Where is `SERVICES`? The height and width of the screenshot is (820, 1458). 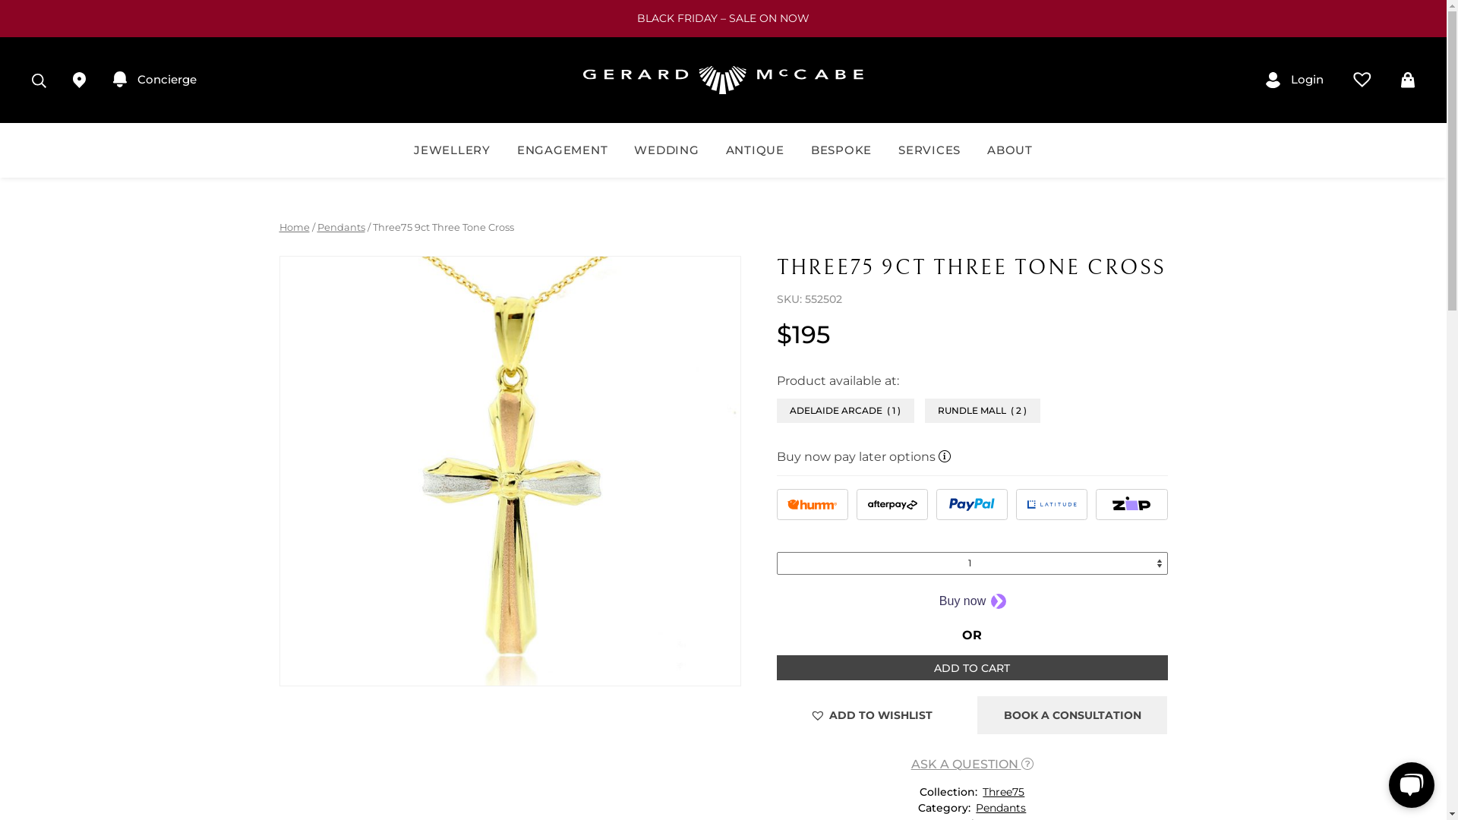
SERVICES is located at coordinates (929, 150).